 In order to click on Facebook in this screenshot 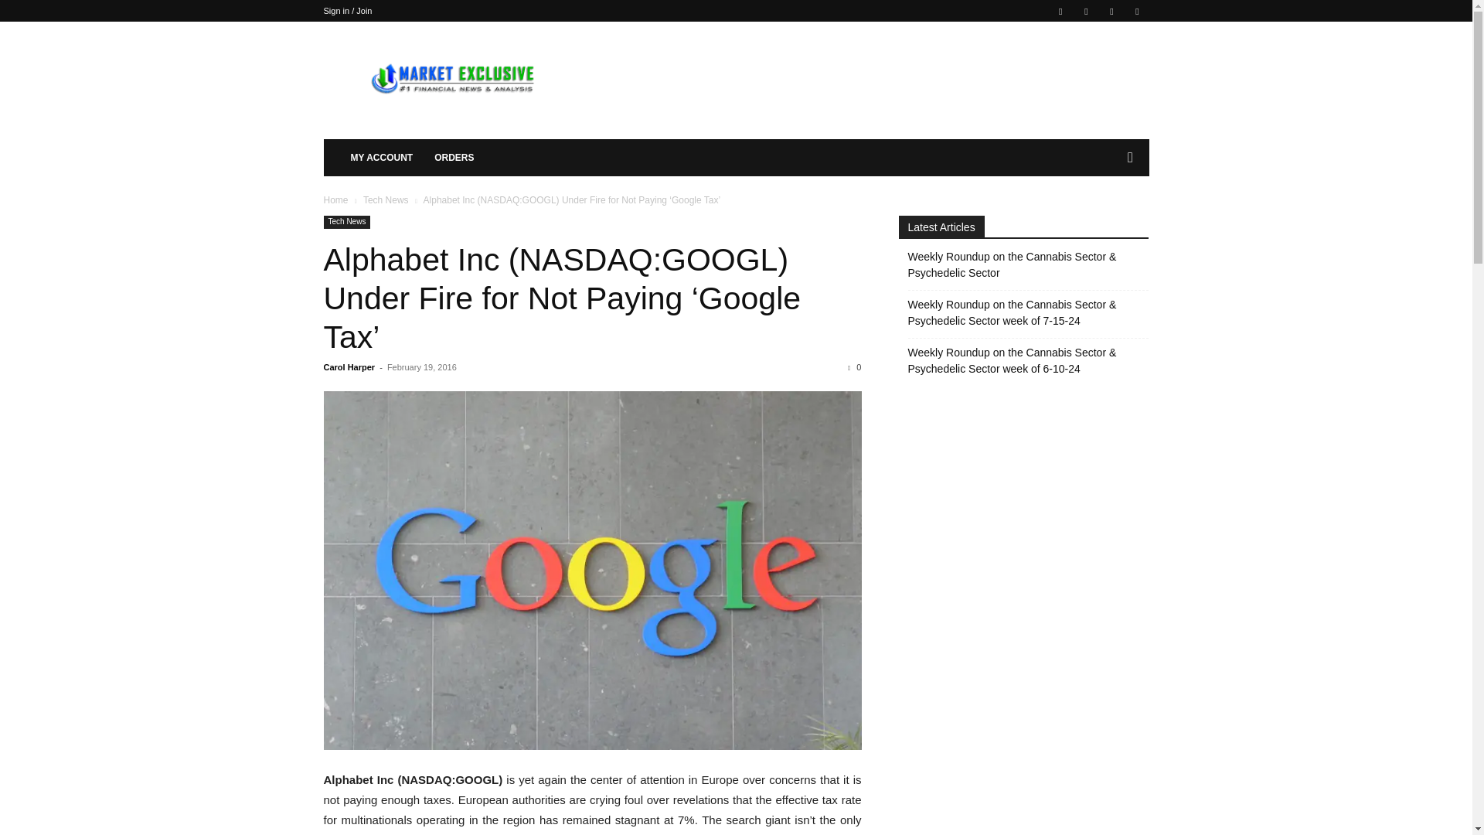, I will do `click(1060, 11)`.